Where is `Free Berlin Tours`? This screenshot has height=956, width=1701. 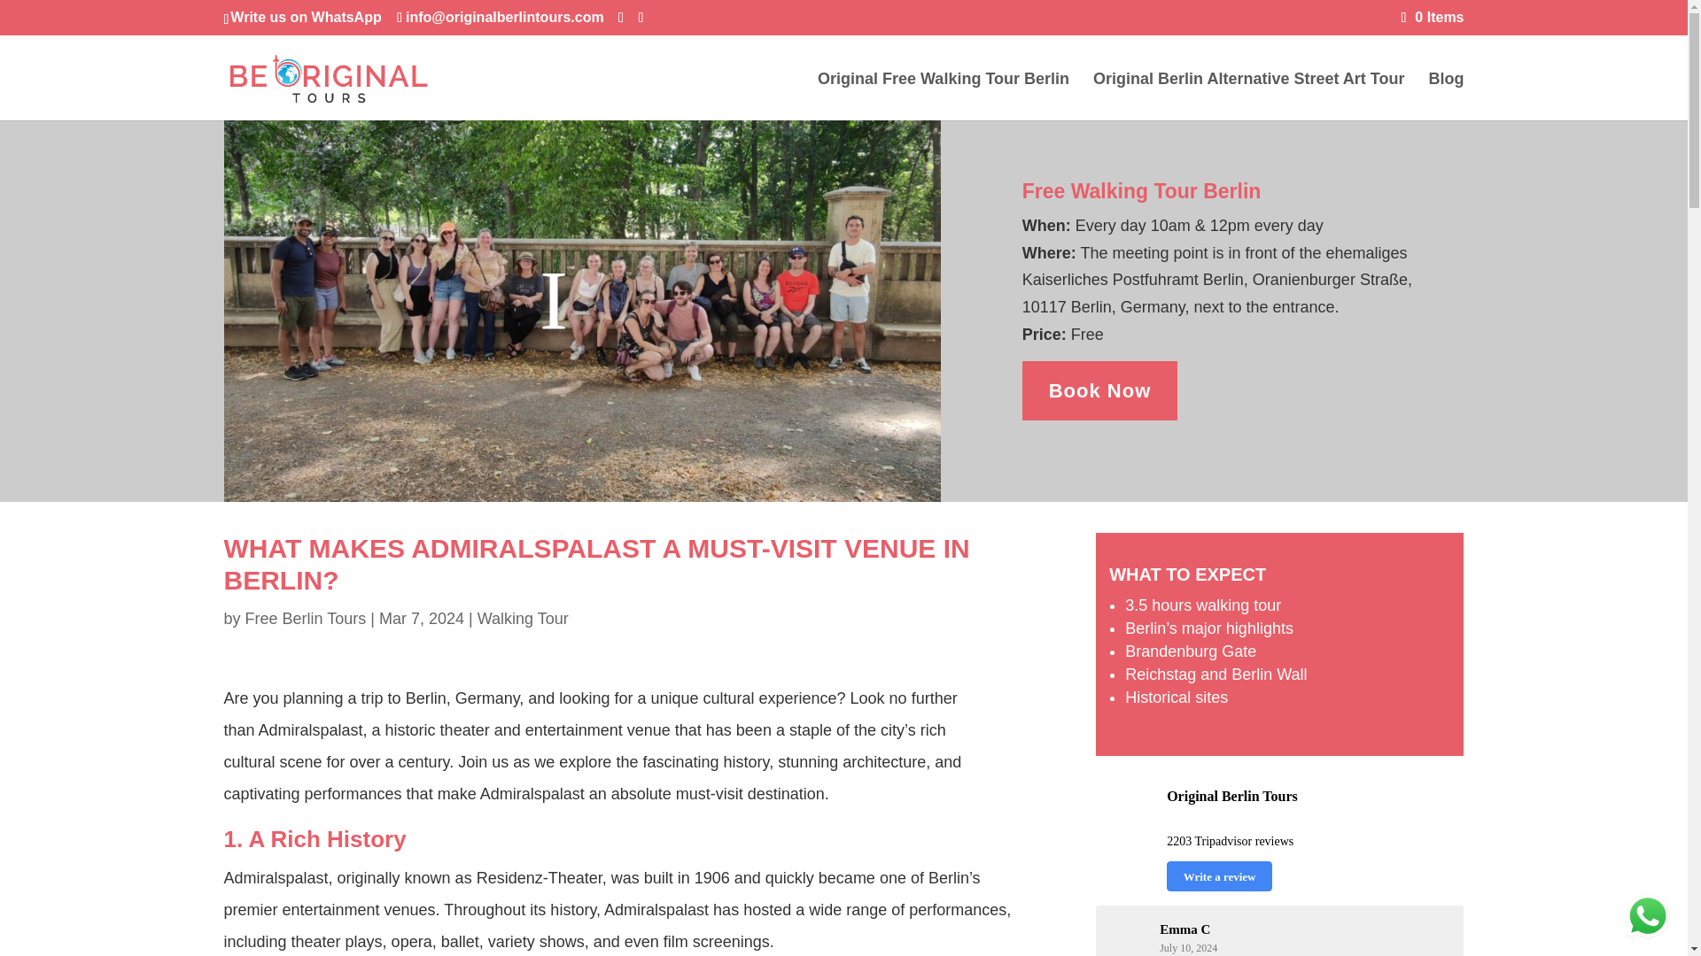
Free Berlin Tours is located at coordinates (306, 618).